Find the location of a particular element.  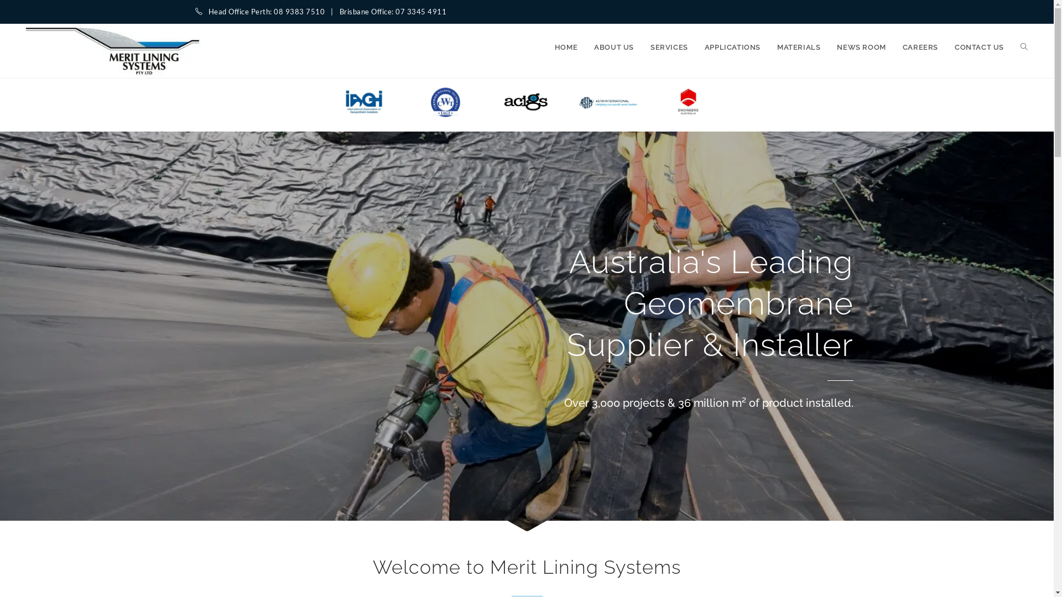

Home 2 is located at coordinates (446, 102).